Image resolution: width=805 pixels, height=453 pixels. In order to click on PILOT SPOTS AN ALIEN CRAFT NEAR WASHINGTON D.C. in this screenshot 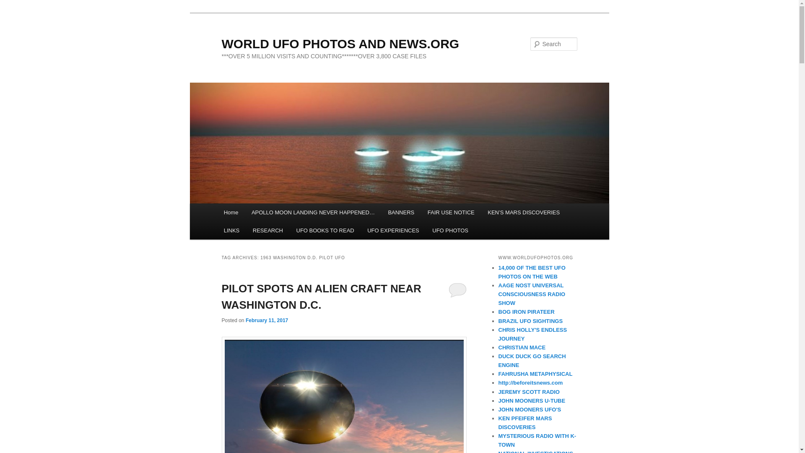, I will do `click(321, 296)`.